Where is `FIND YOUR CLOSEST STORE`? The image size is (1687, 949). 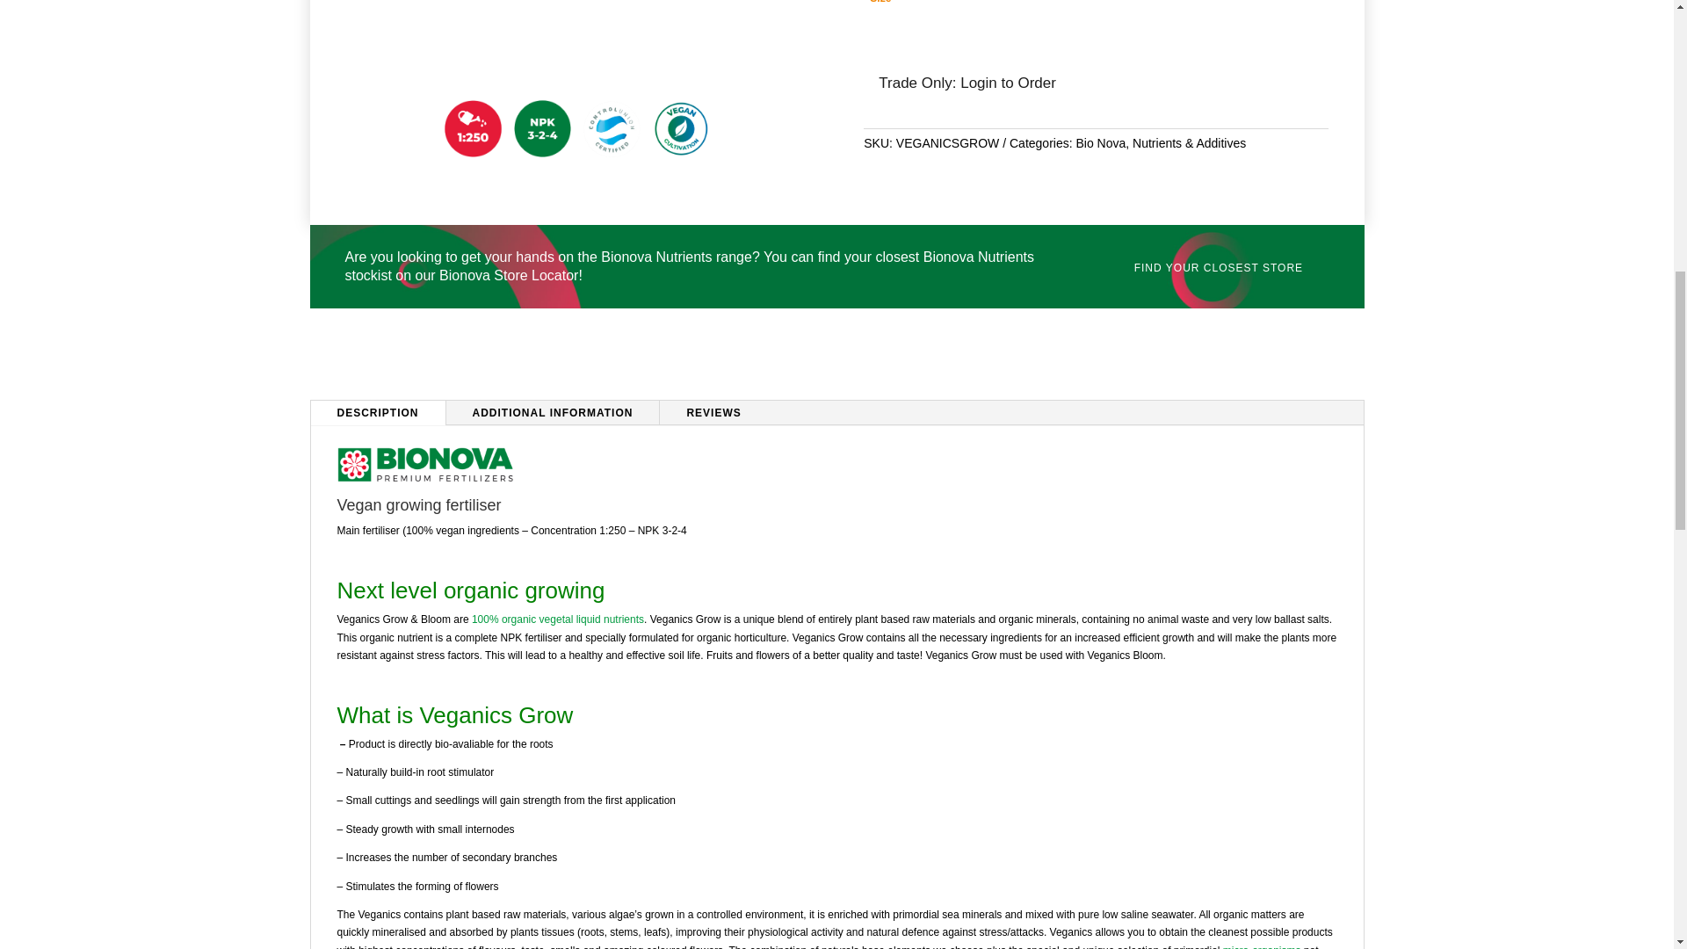 FIND YOUR CLOSEST STORE is located at coordinates (1218, 267).